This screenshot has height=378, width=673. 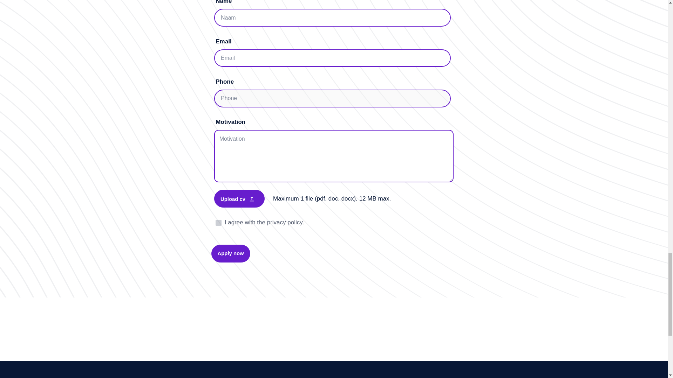 What do you see at coordinates (218, 223) in the screenshot?
I see `on` at bounding box center [218, 223].